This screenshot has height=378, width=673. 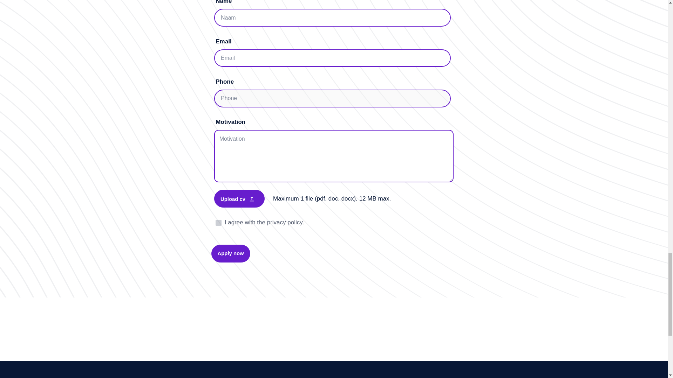 What do you see at coordinates (218, 223) in the screenshot?
I see `on` at bounding box center [218, 223].